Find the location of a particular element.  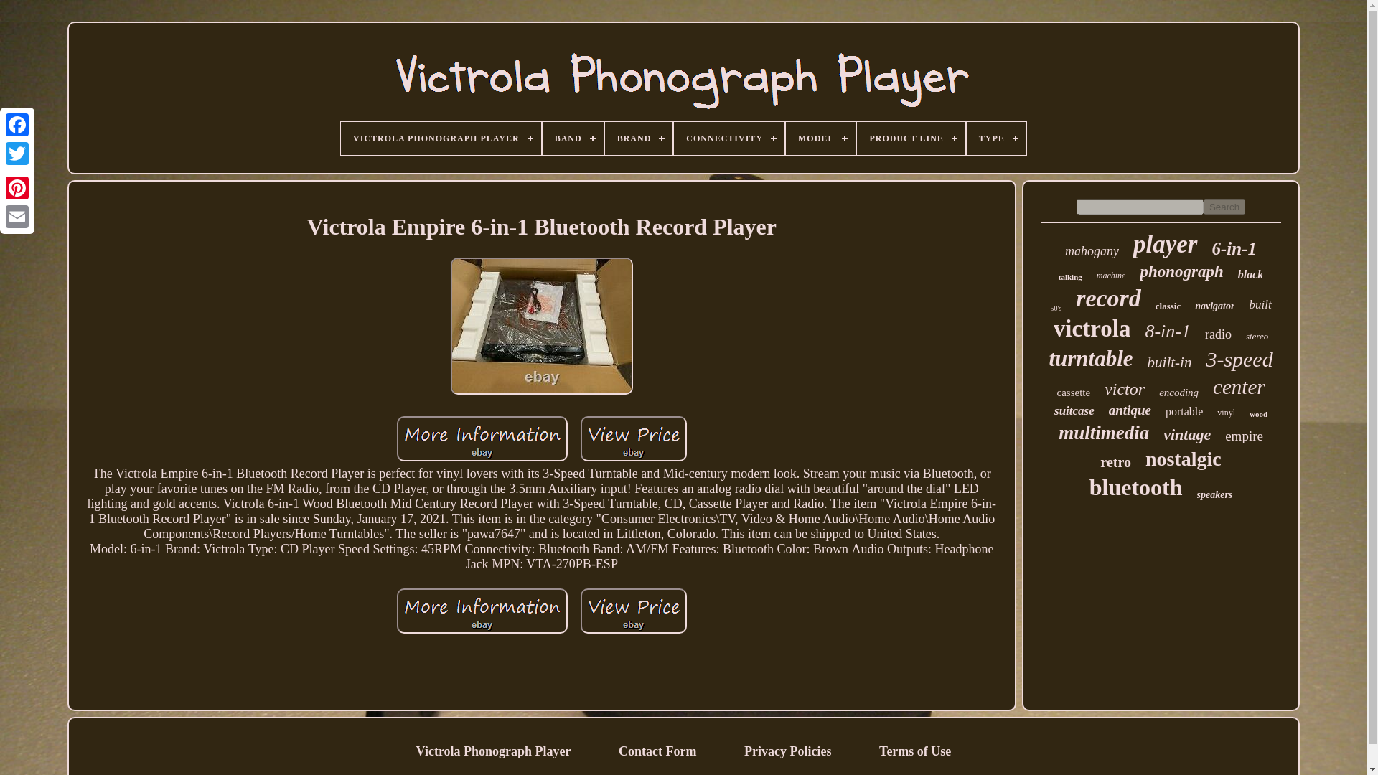

Victrola Empire 6-in-1 Bluetooth Record Player is located at coordinates (633, 438).